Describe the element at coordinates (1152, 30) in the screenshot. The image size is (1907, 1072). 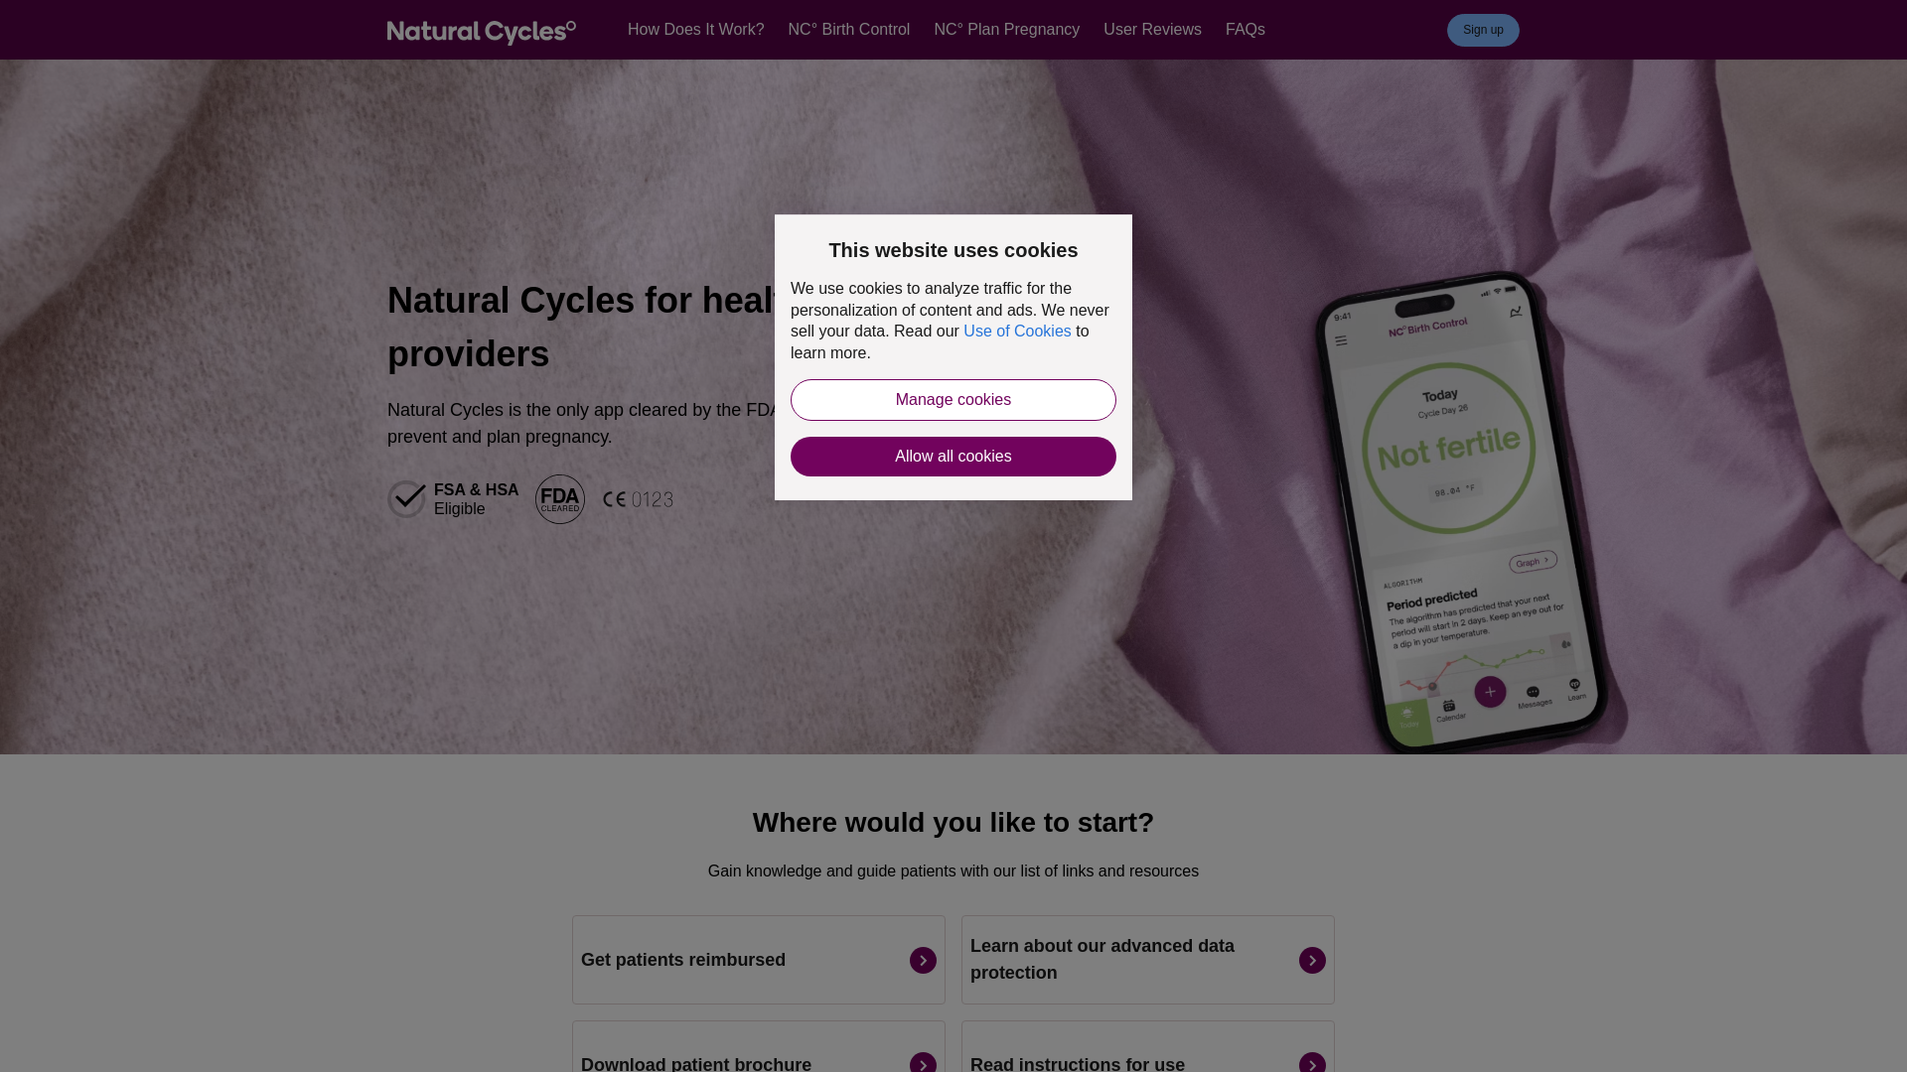
I see `User Reviews` at that location.